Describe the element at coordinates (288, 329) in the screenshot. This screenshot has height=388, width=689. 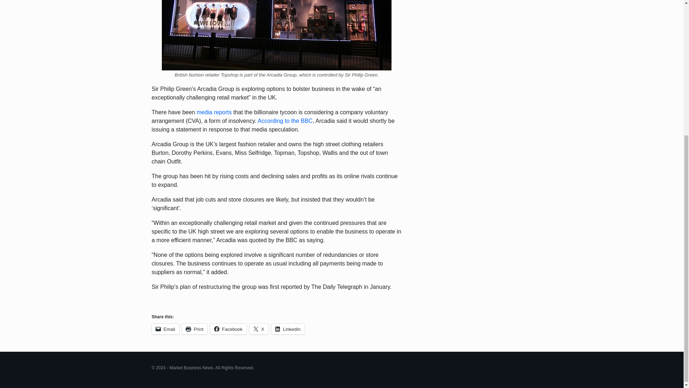
I see `LinkedIn` at that location.